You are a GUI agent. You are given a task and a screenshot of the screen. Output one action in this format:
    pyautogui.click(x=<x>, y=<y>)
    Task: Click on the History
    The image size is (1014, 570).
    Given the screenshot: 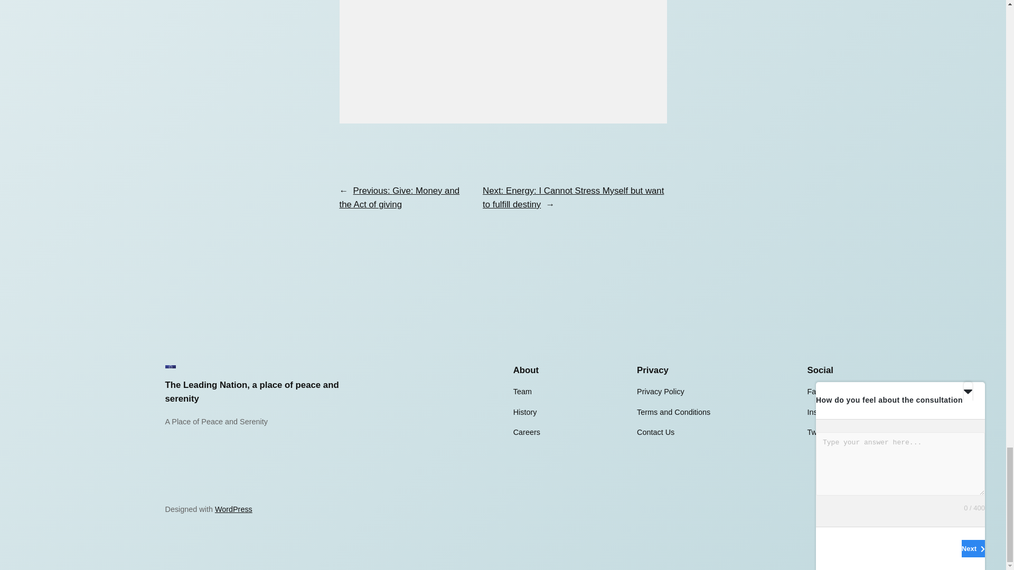 What is the action you would take?
    pyautogui.click(x=525, y=412)
    